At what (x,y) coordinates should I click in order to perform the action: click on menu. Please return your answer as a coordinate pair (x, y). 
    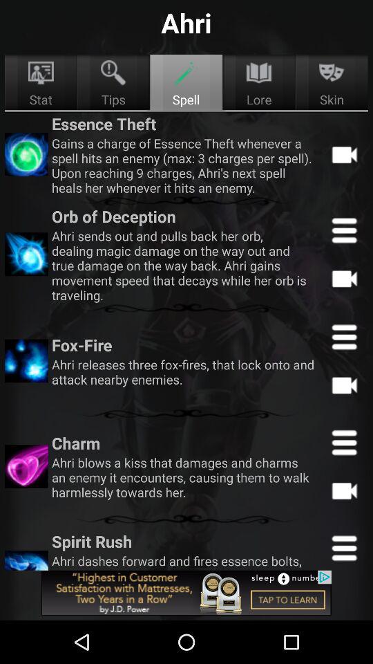
    Looking at the image, I should click on (344, 442).